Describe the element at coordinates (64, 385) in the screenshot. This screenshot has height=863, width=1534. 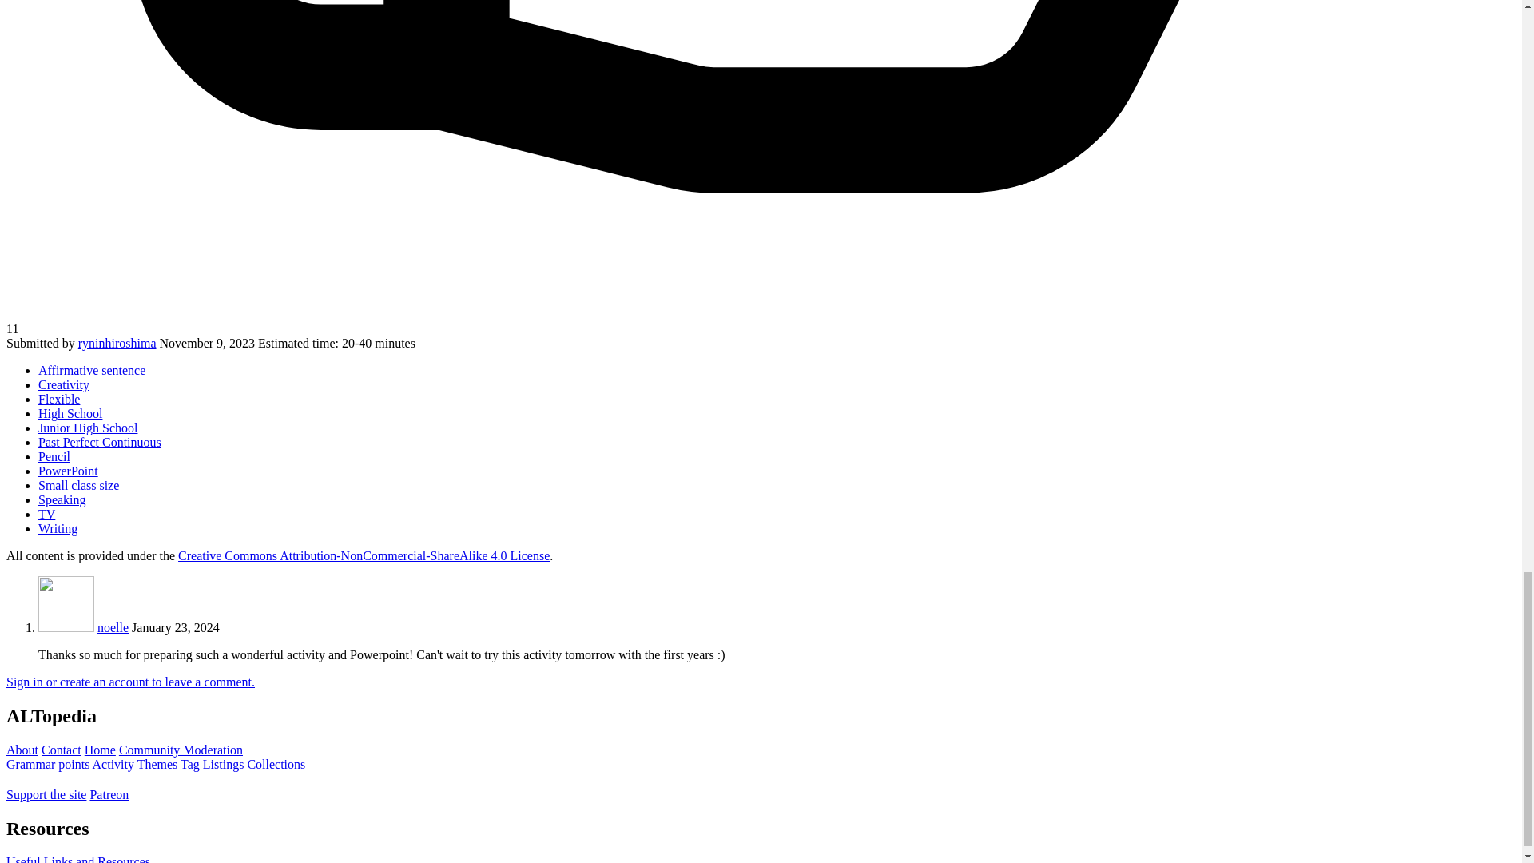
I see `Creativity` at that location.